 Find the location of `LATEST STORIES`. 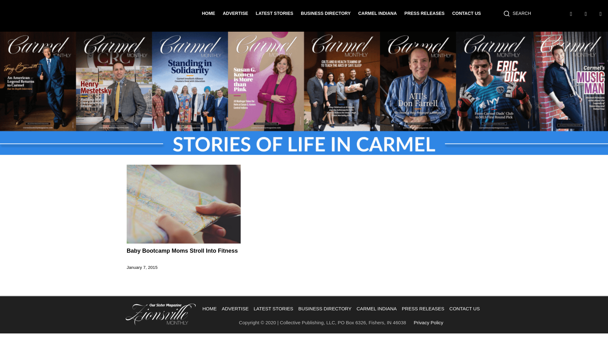

LATEST STORIES is located at coordinates (275, 13).